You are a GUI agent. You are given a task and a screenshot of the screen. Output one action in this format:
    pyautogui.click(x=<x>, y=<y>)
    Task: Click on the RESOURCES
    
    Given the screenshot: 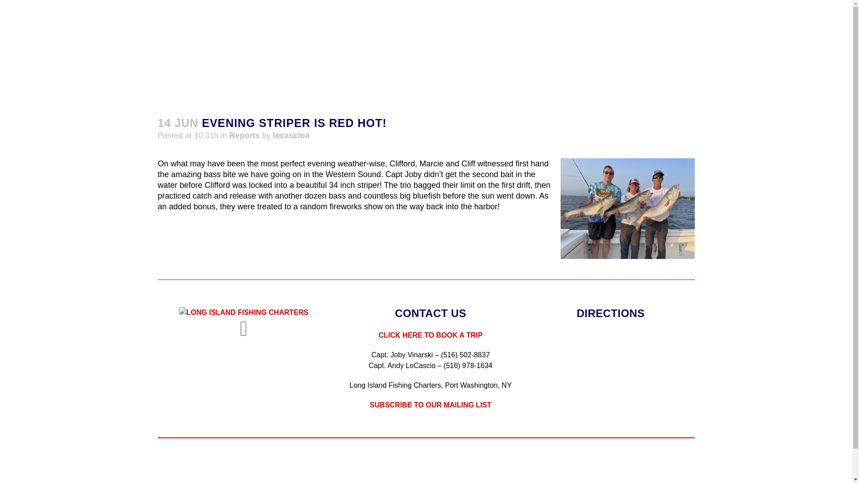 What is the action you would take?
    pyautogui.click(x=732, y=47)
    